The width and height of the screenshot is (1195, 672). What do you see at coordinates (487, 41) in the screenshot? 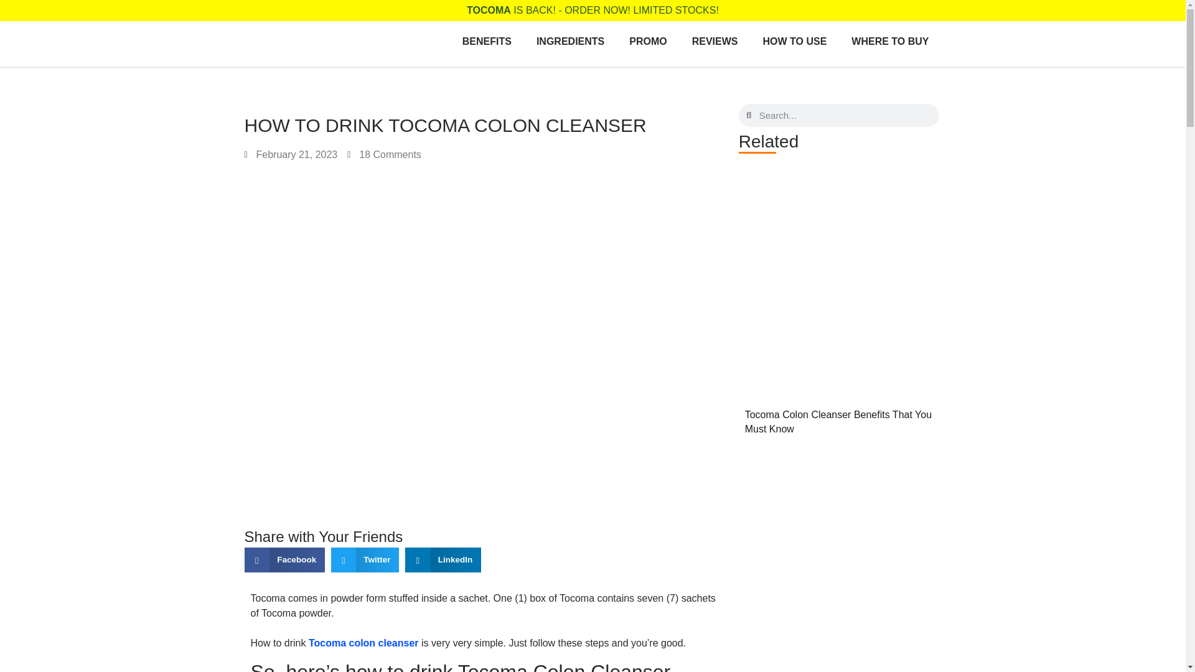
I see `BENEFITS` at bounding box center [487, 41].